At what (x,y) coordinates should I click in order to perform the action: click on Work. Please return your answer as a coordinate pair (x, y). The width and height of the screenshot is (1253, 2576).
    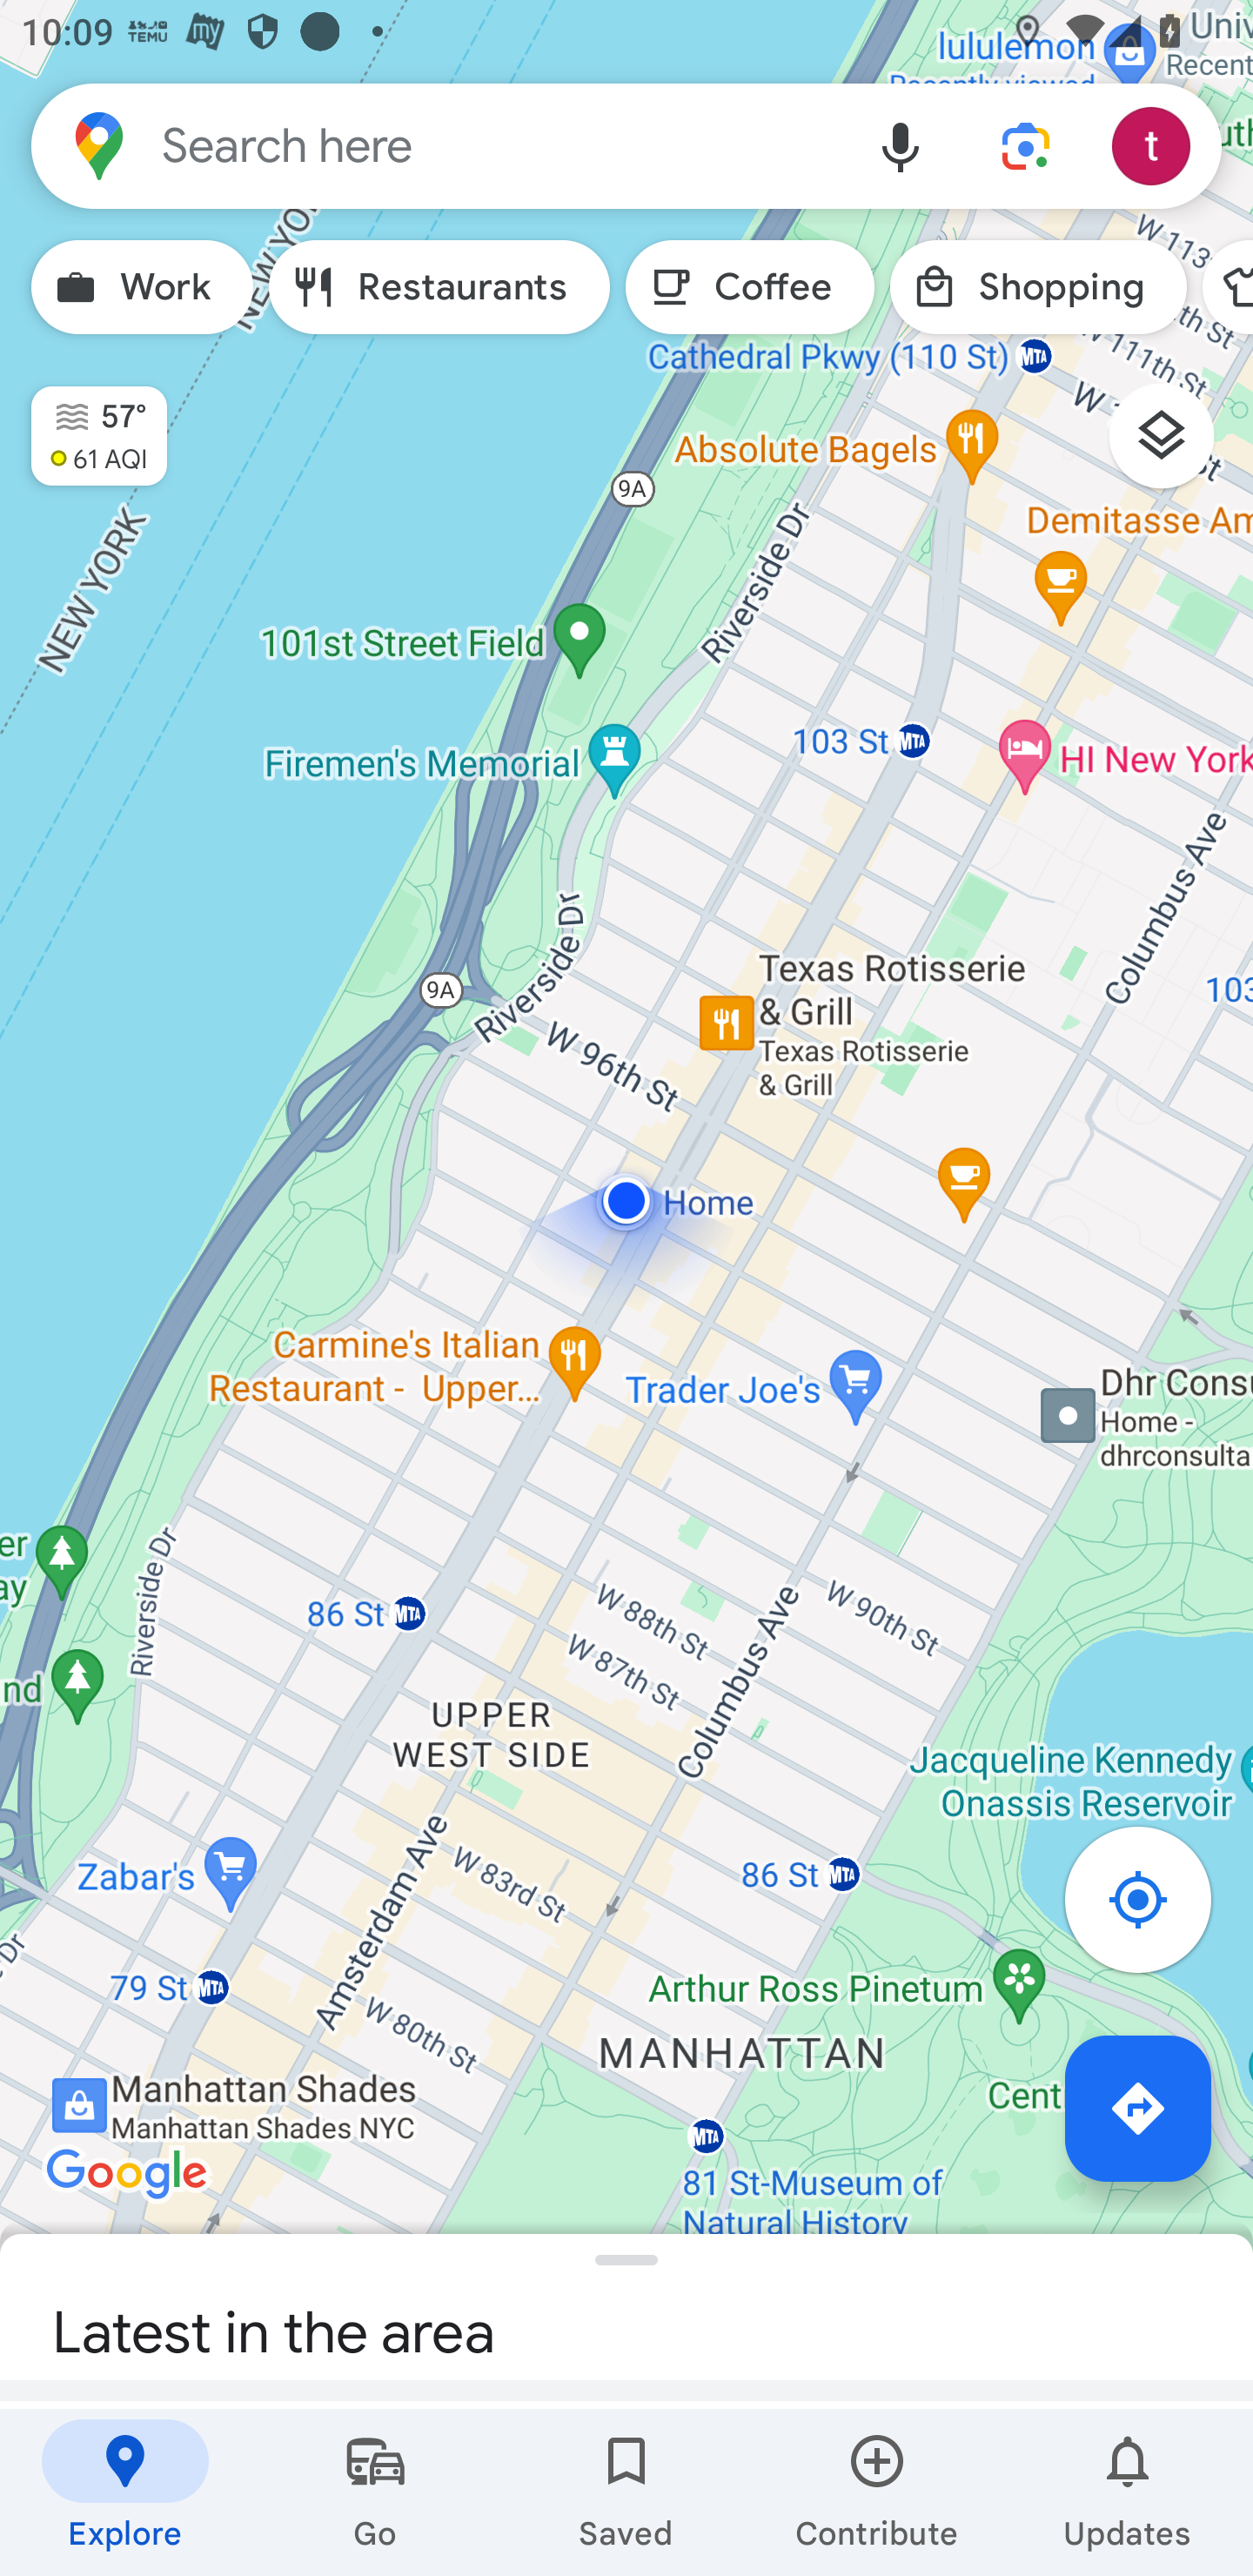
    Looking at the image, I should click on (142, 287).